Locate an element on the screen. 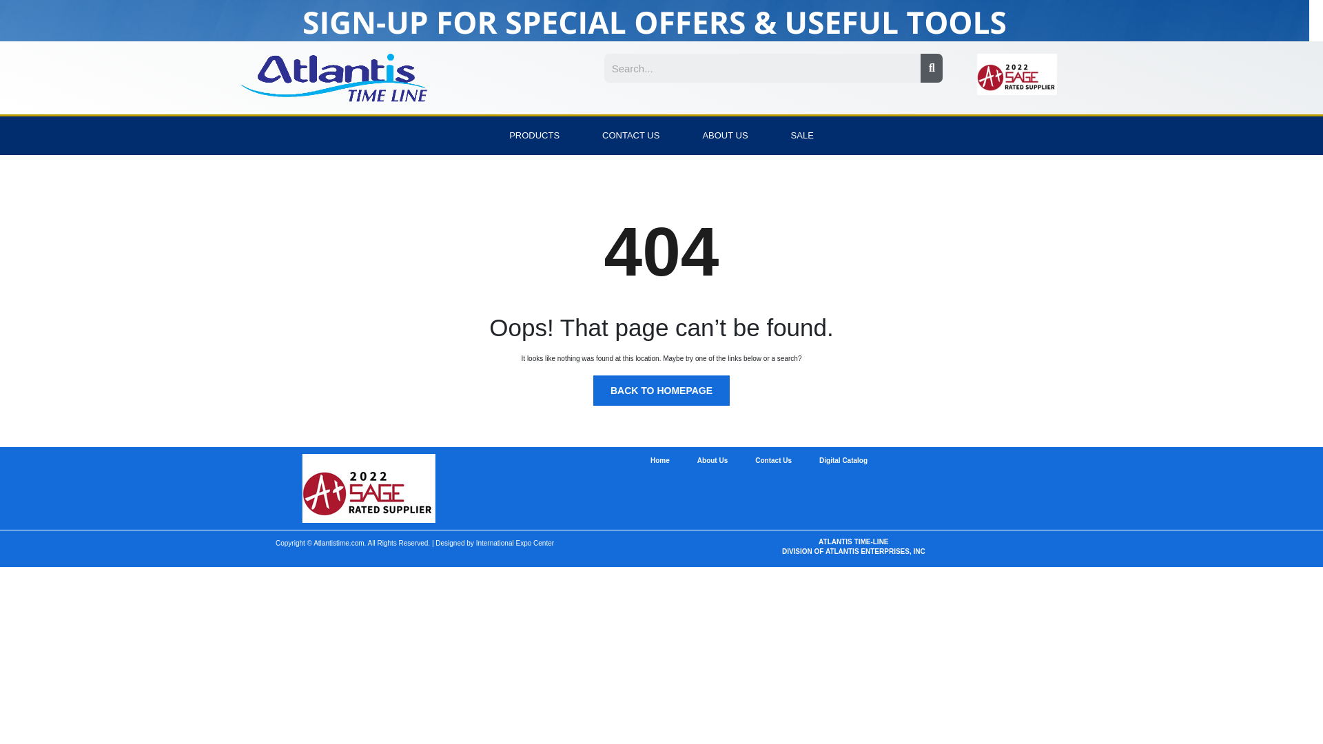  Log in is located at coordinates (661, 457).